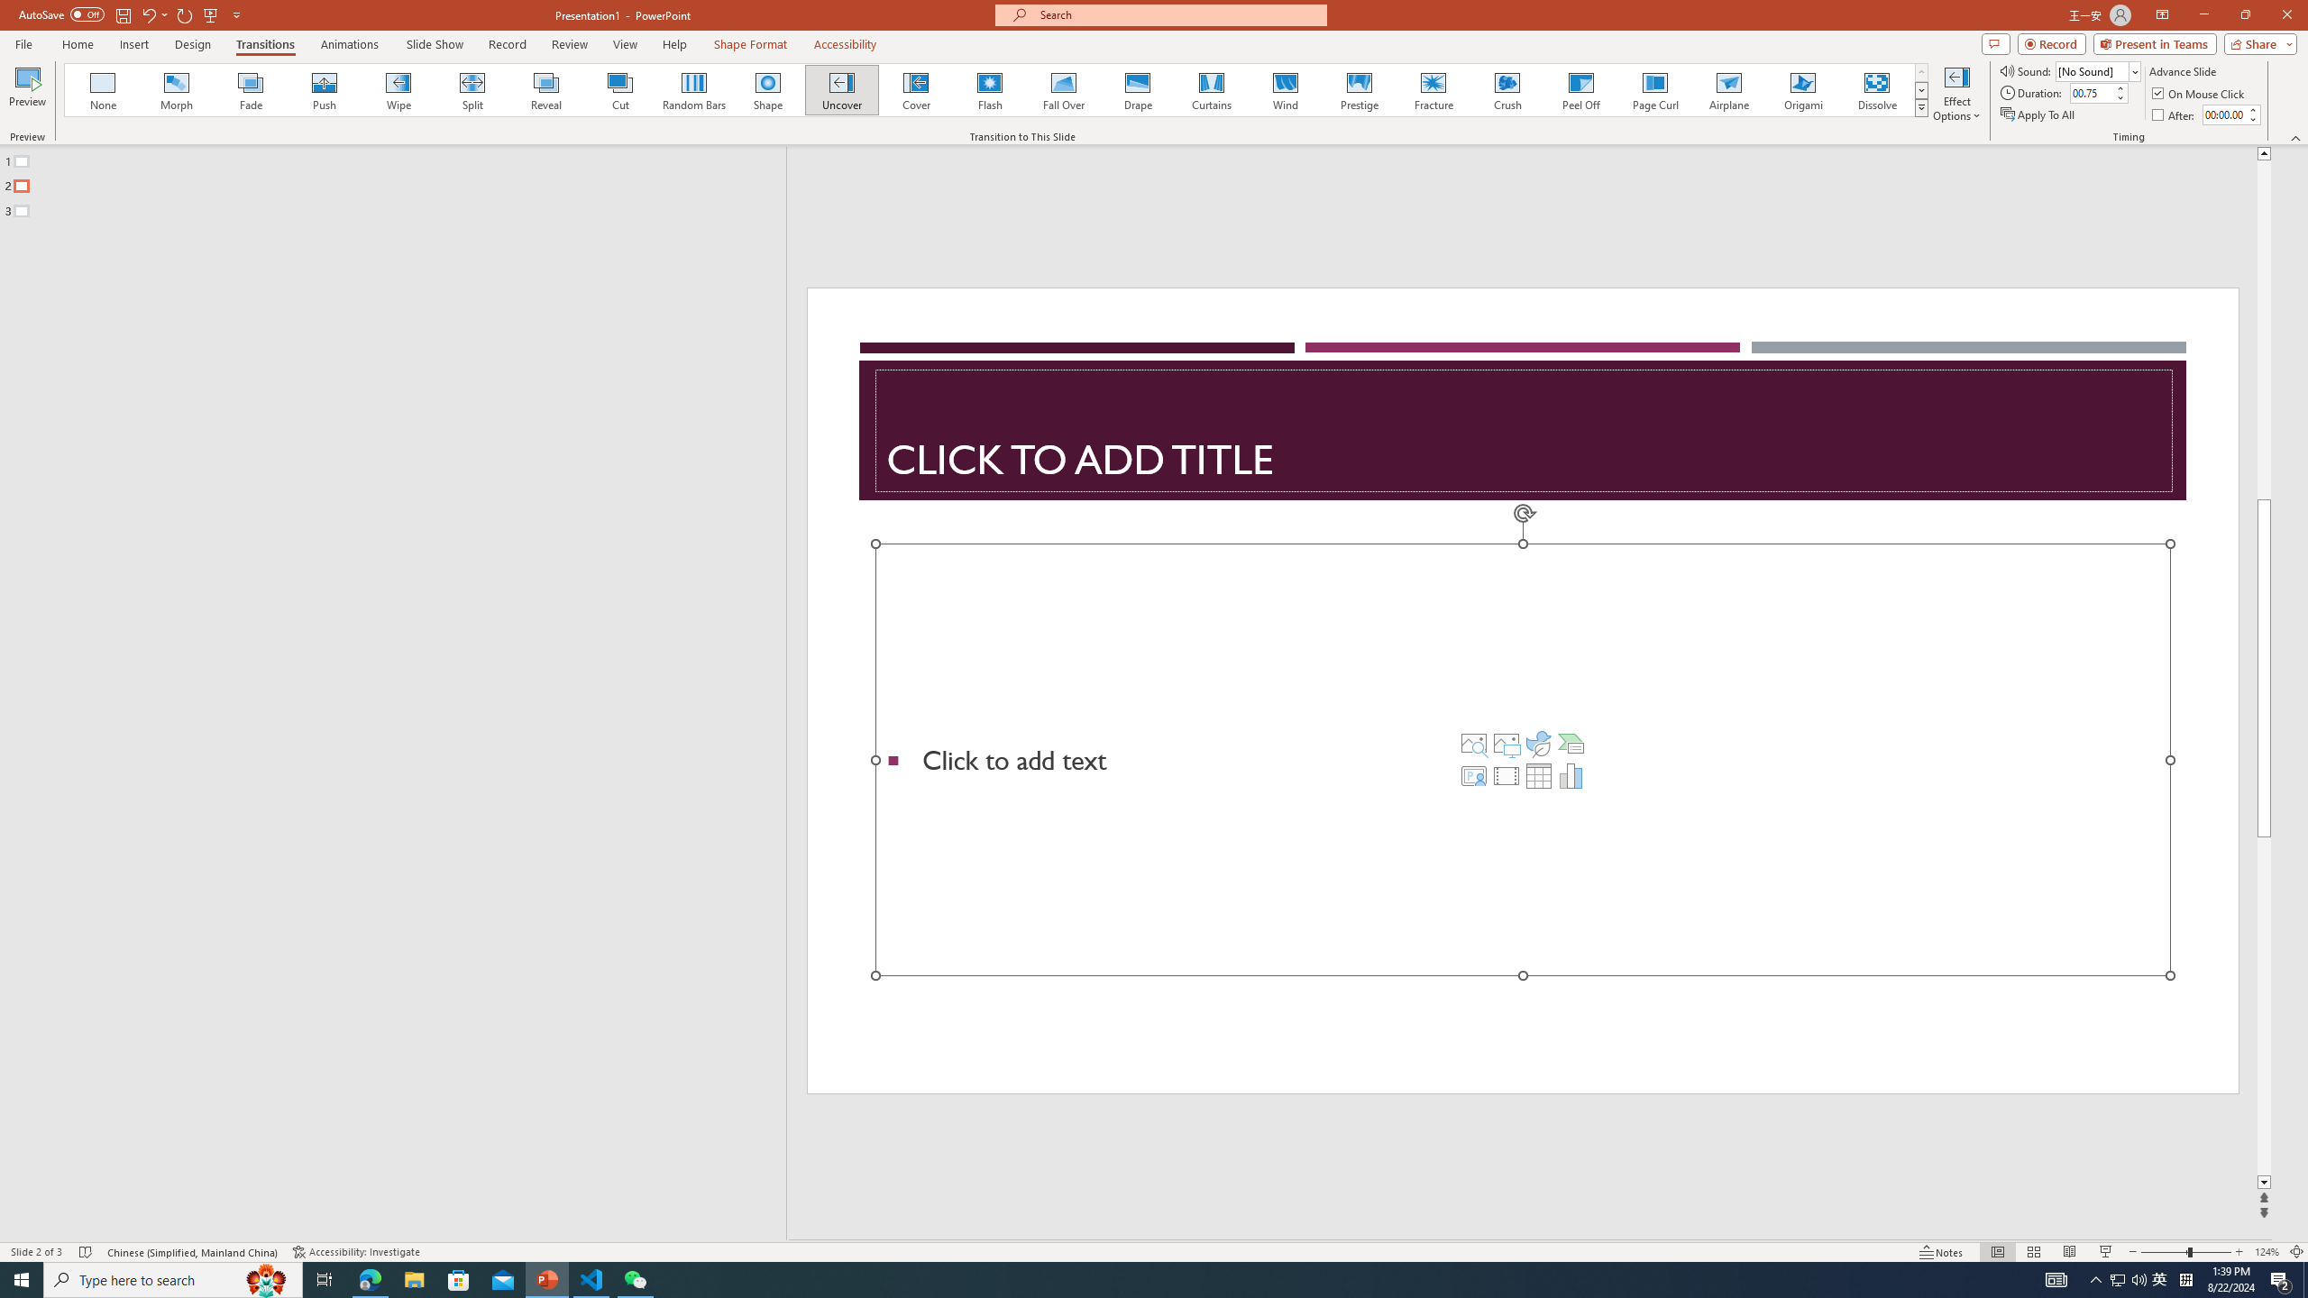 This screenshot has height=1298, width=2308. What do you see at coordinates (916, 90) in the screenshot?
I see `Cover` at bounding box center [916, 90].